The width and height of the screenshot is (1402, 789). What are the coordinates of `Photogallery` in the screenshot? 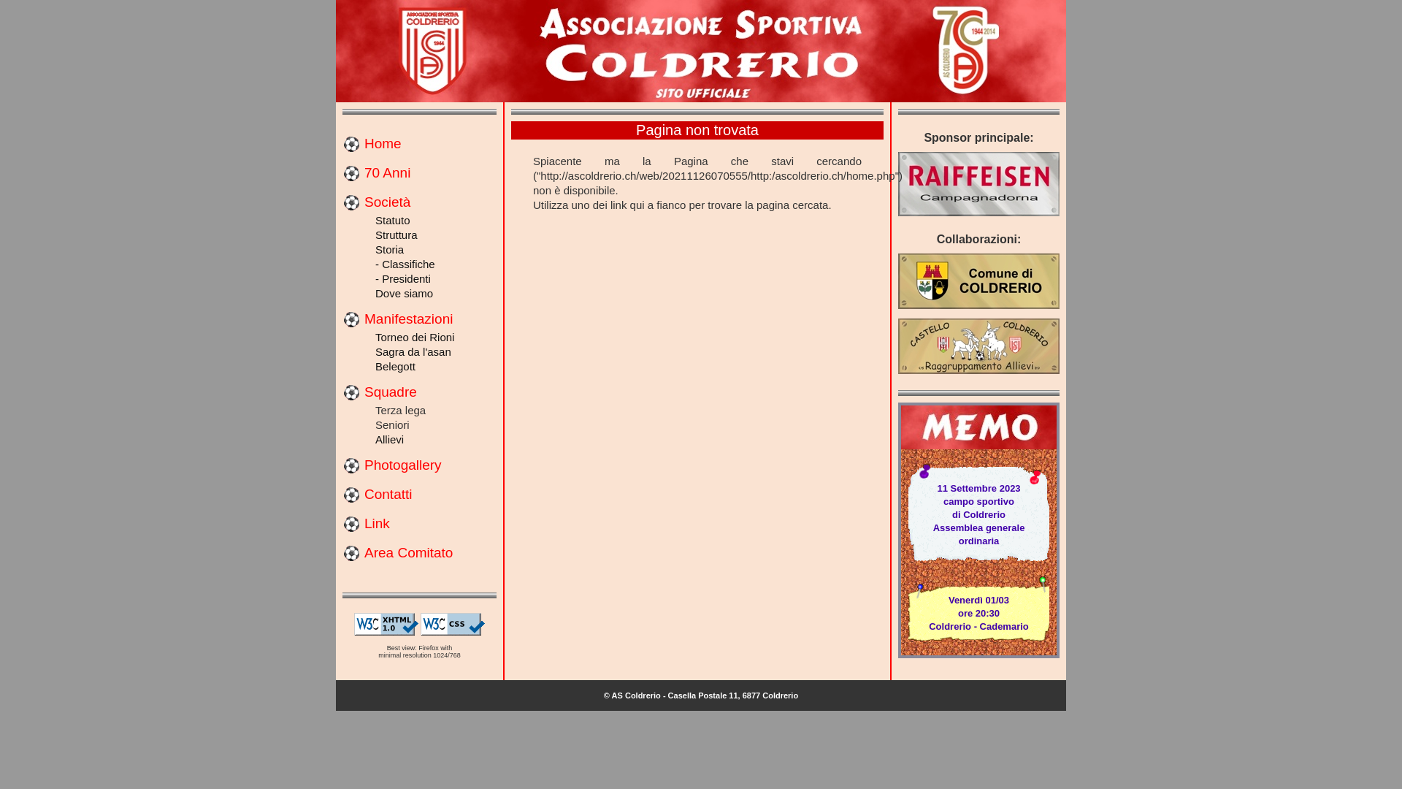 It's located at (403, 465).